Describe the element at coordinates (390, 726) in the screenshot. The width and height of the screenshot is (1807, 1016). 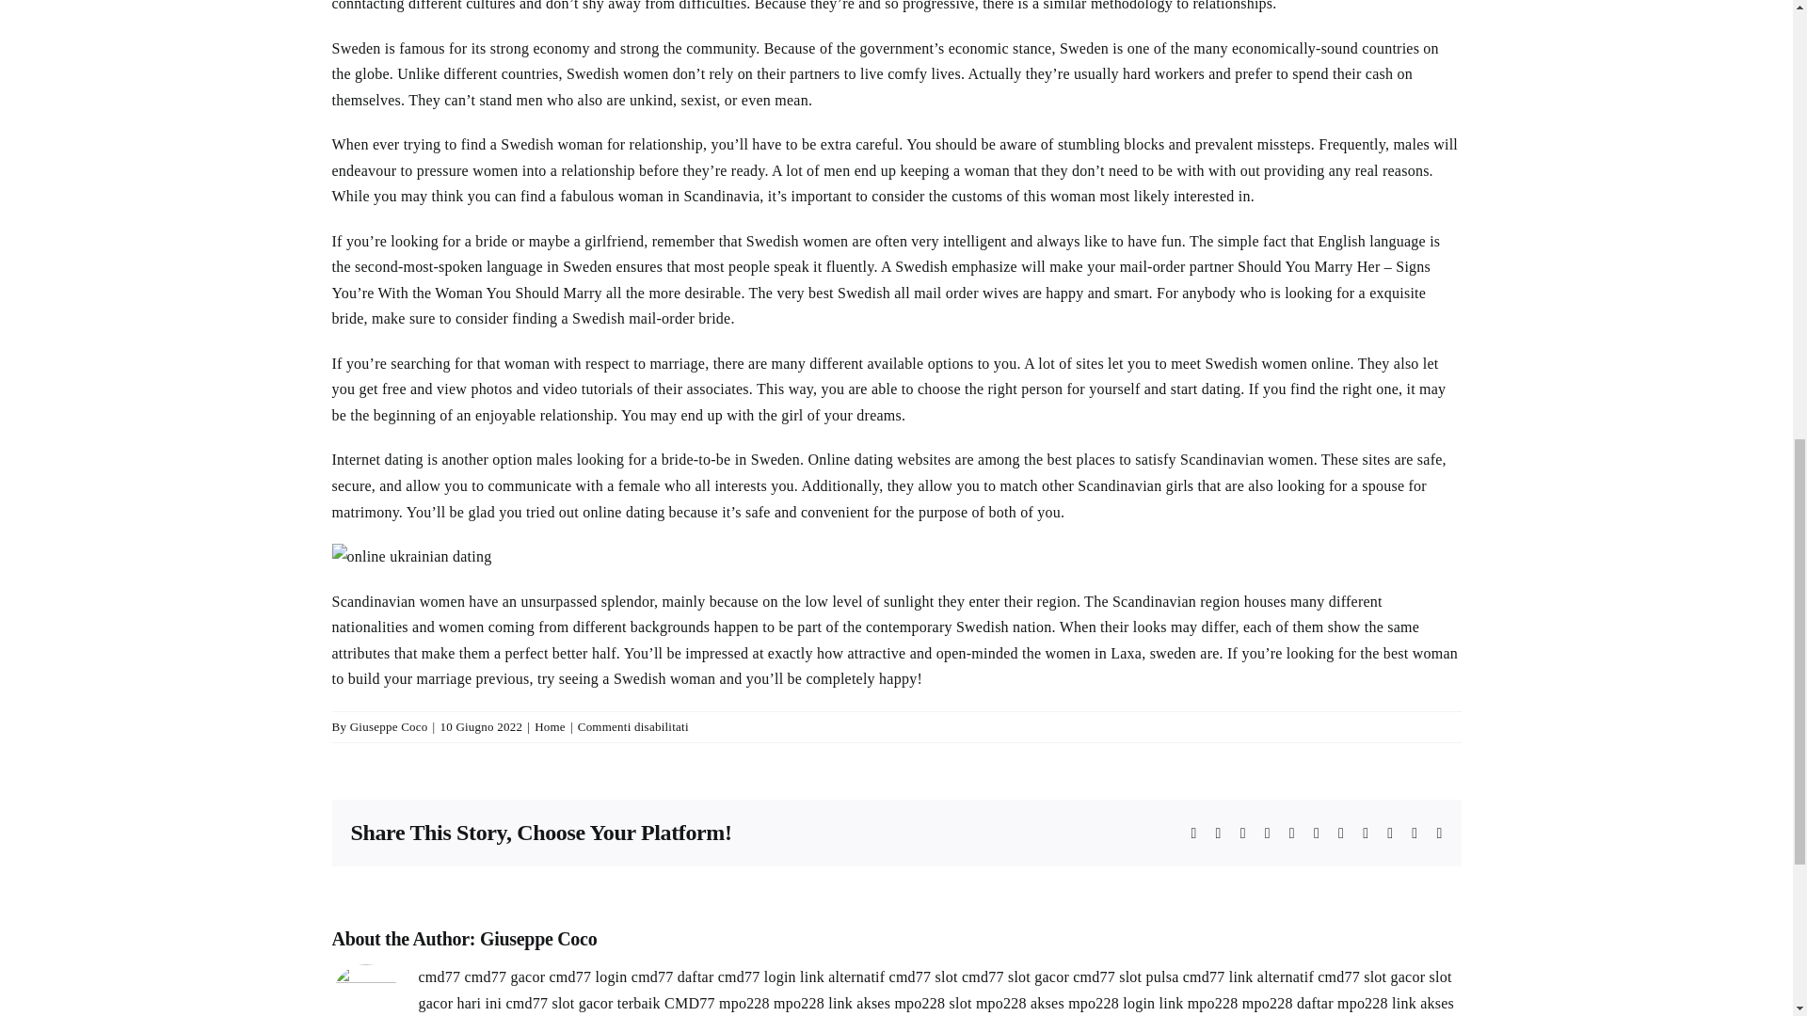
I see `Giuseppe Coco` at that location.